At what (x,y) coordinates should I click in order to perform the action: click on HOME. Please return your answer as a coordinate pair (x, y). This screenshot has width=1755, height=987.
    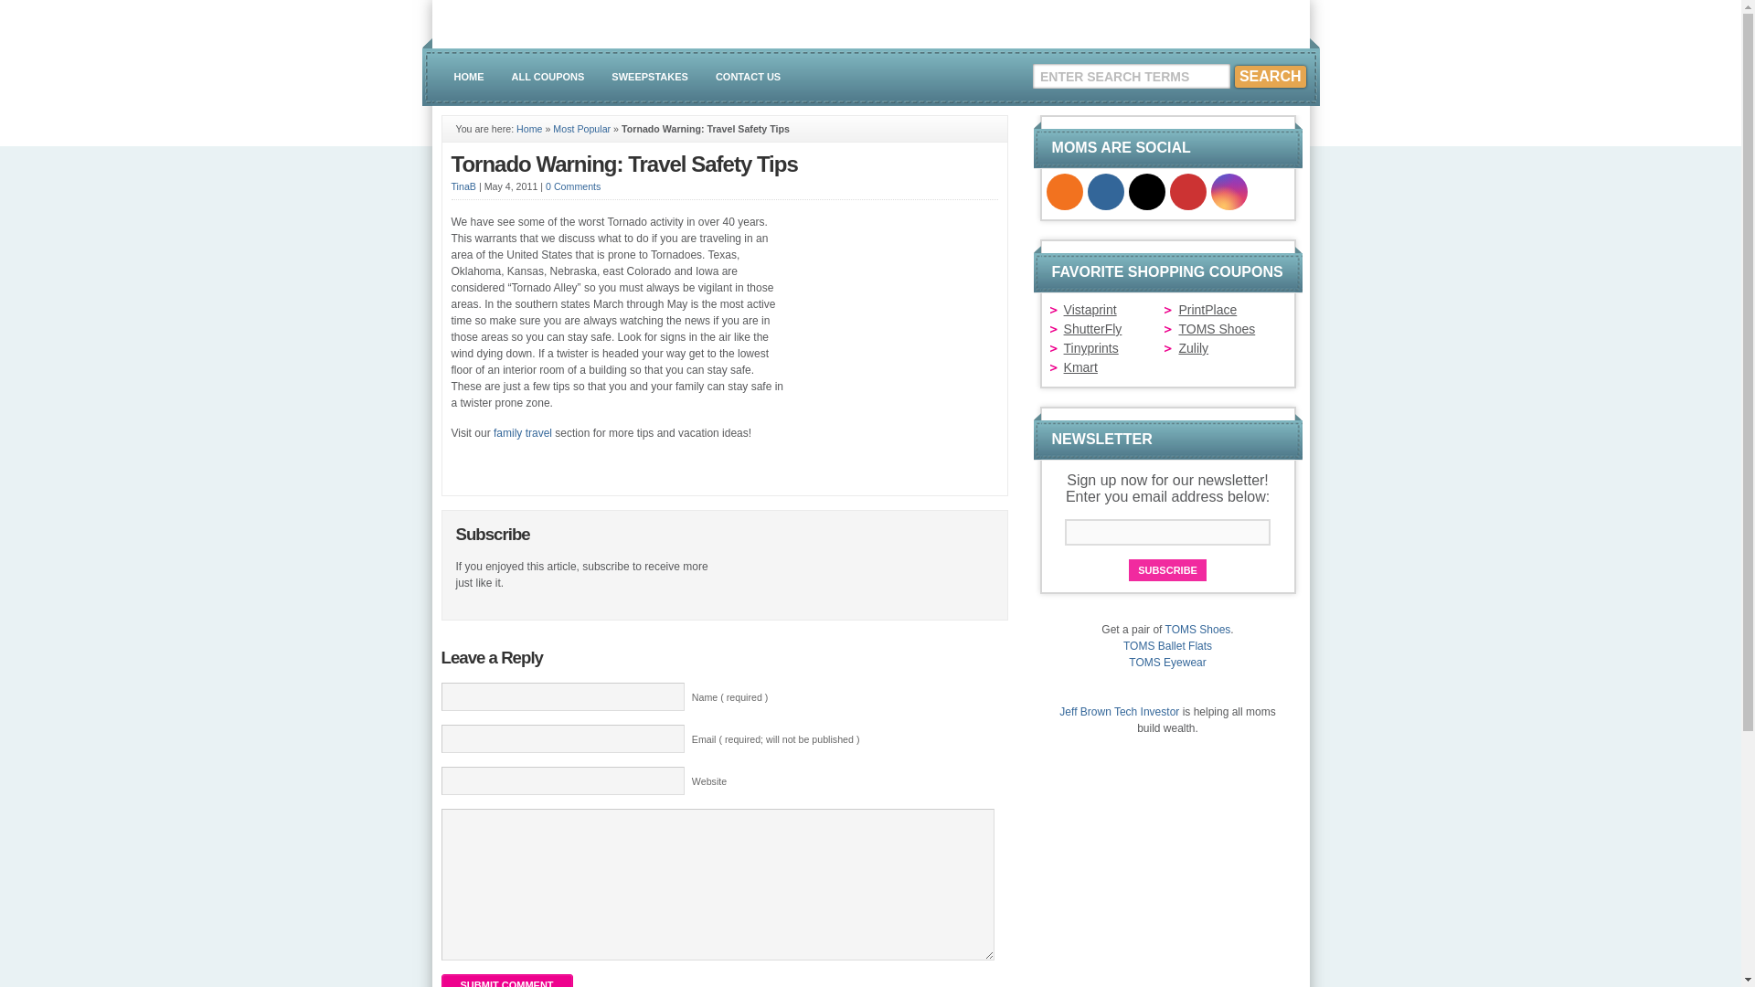
    Looking at the image, I should click on (469, 77).